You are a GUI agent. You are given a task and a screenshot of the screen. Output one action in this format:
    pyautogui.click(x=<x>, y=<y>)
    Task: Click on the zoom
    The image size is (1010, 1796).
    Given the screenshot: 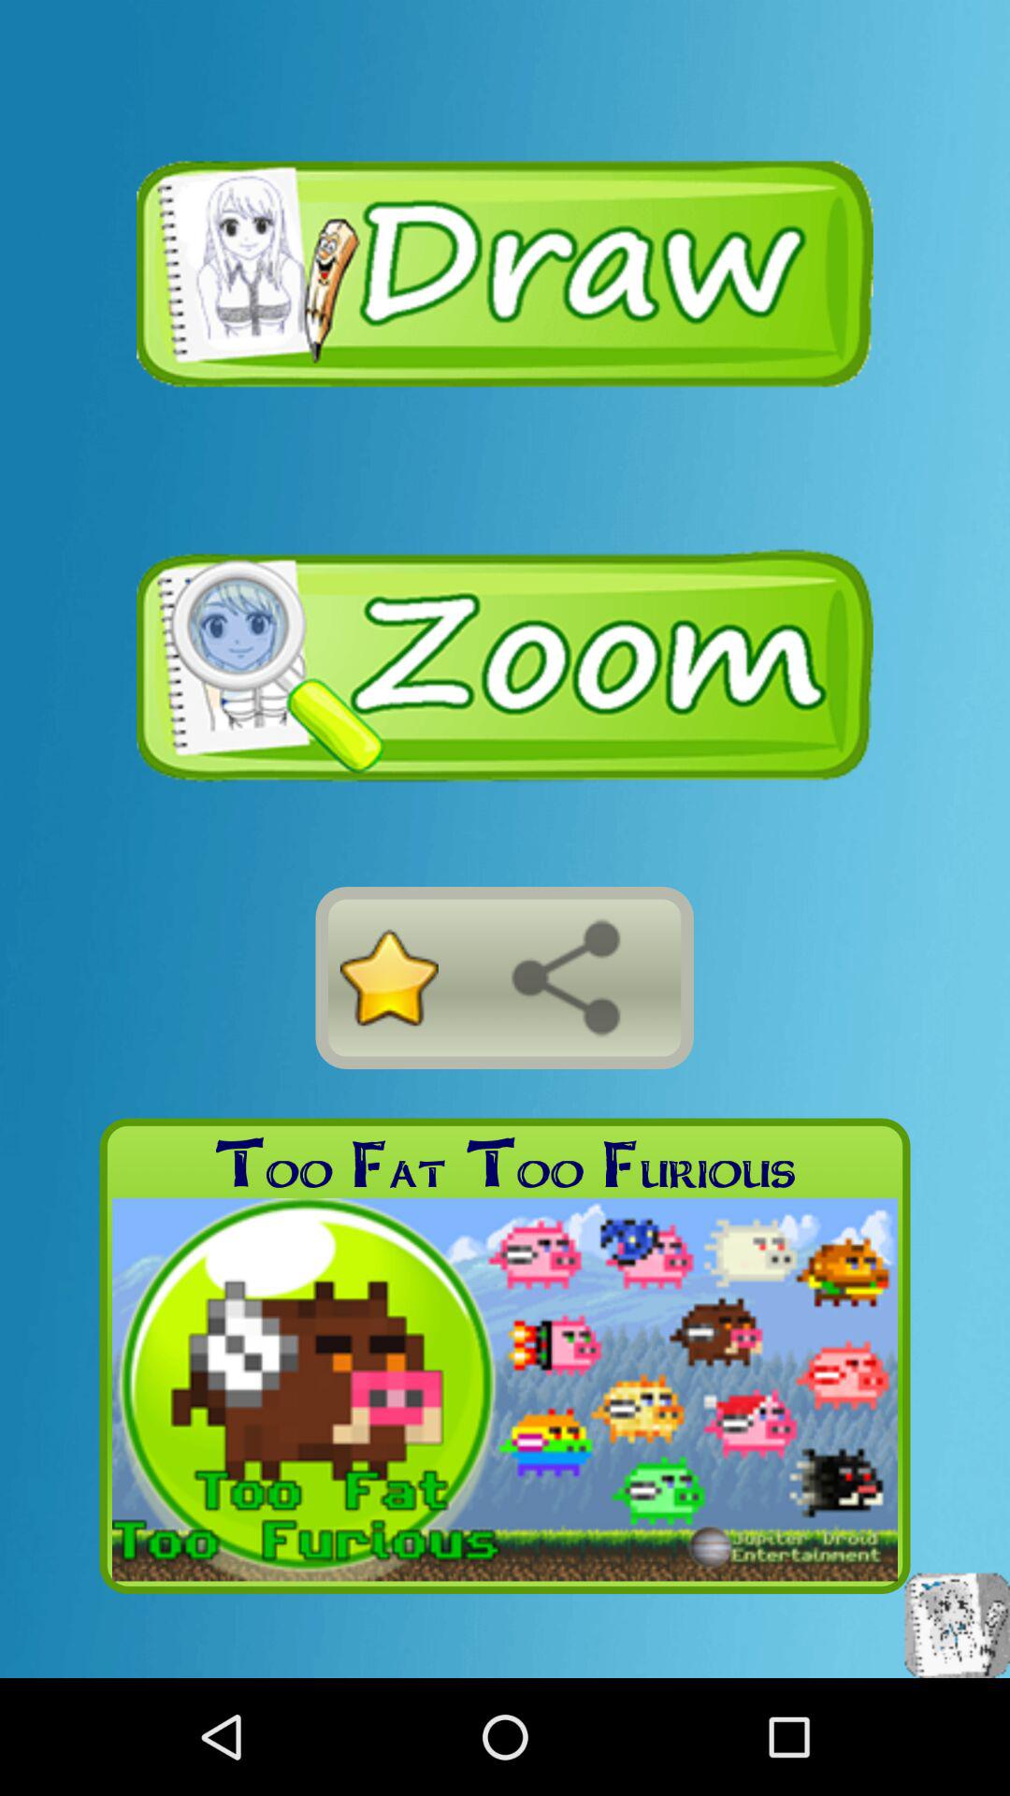 What is the action you would take?
    pyautogui.click(x=505, y=666)
    